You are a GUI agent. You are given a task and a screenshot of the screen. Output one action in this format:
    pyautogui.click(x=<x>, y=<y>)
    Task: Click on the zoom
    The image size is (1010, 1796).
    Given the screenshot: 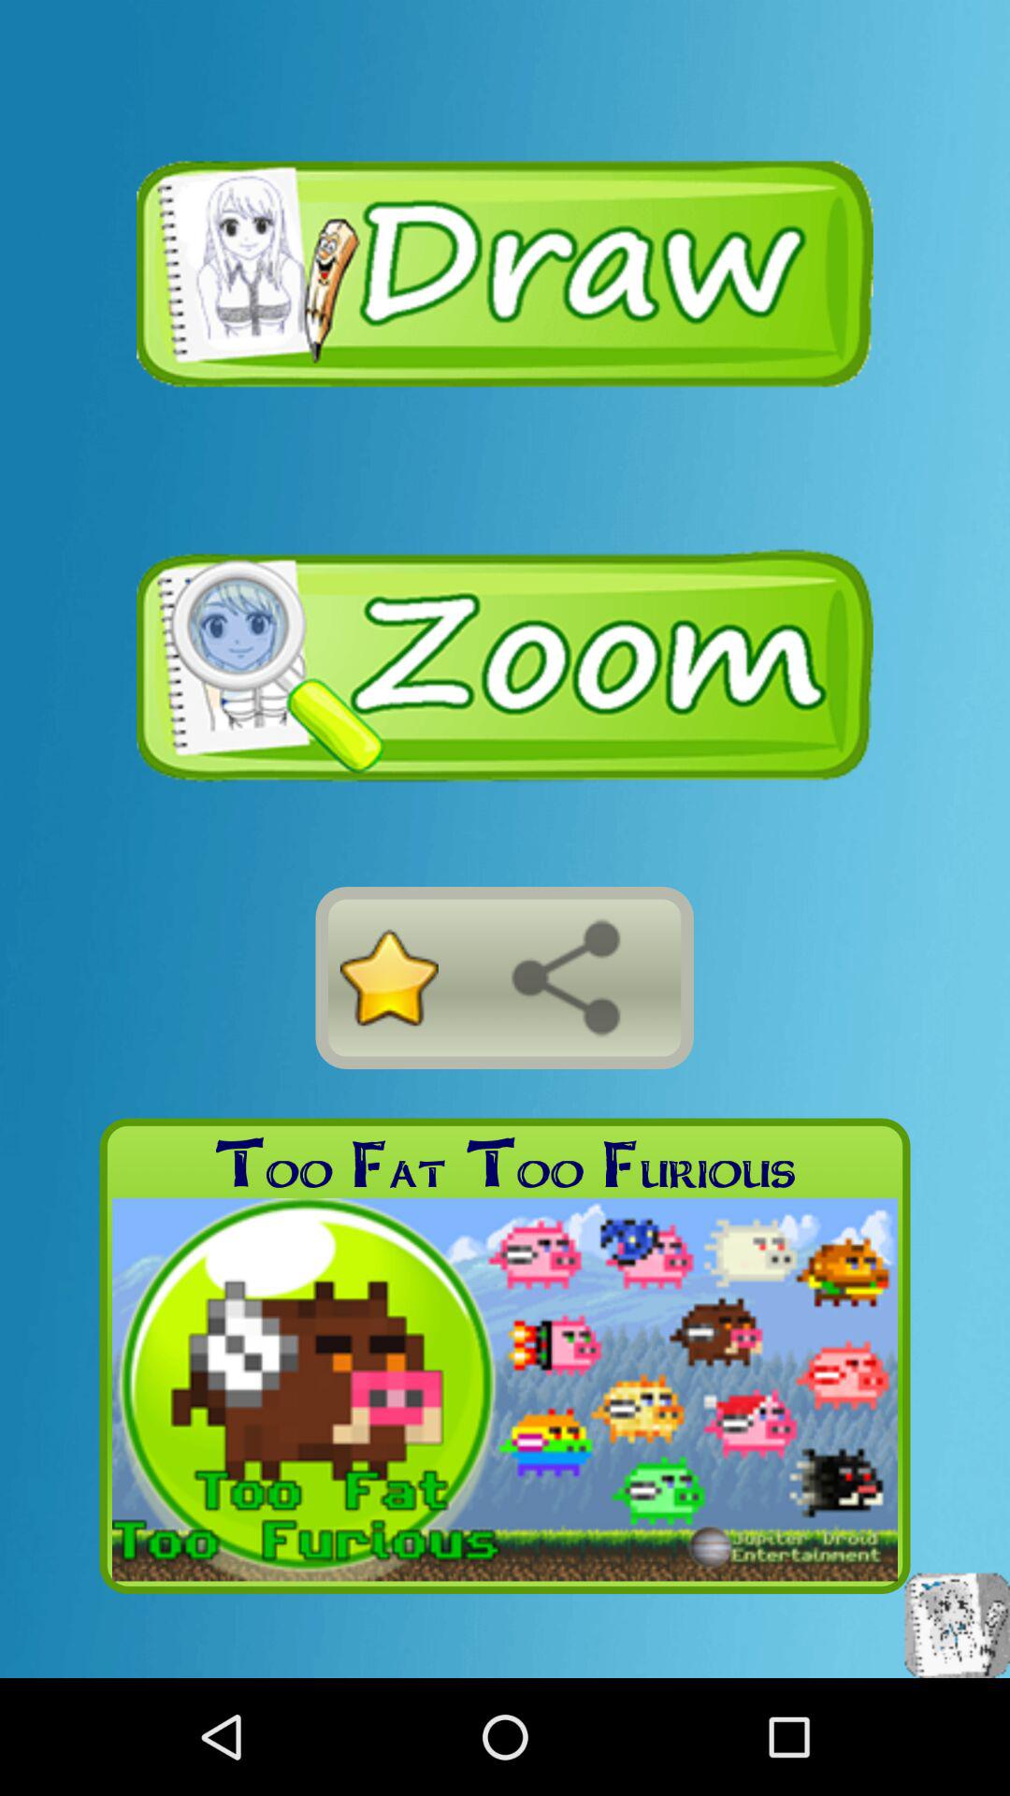 What is the action you would take?
    pyautogui.click(x=505, y=666)
    